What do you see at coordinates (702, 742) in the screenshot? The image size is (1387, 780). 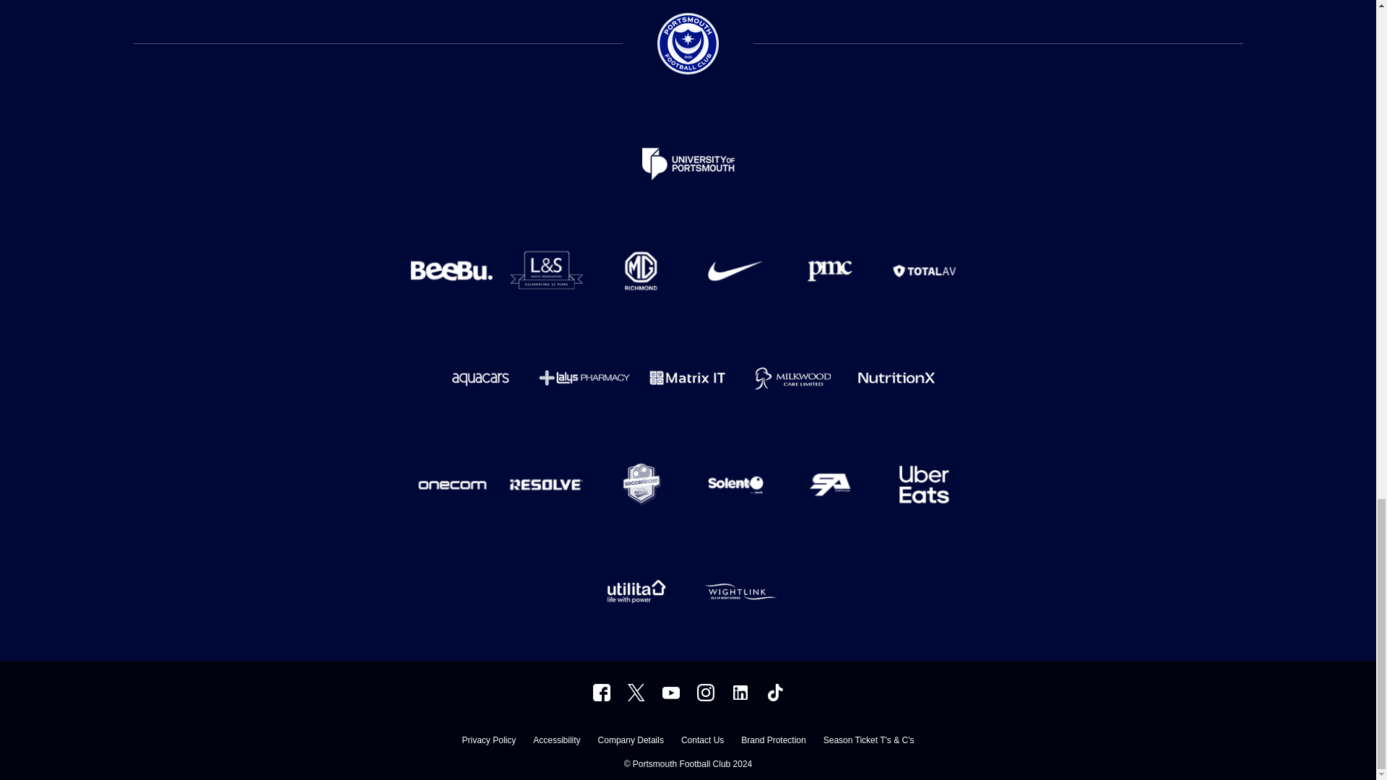 I see `Contact Us` at bounding box center [702, 742].